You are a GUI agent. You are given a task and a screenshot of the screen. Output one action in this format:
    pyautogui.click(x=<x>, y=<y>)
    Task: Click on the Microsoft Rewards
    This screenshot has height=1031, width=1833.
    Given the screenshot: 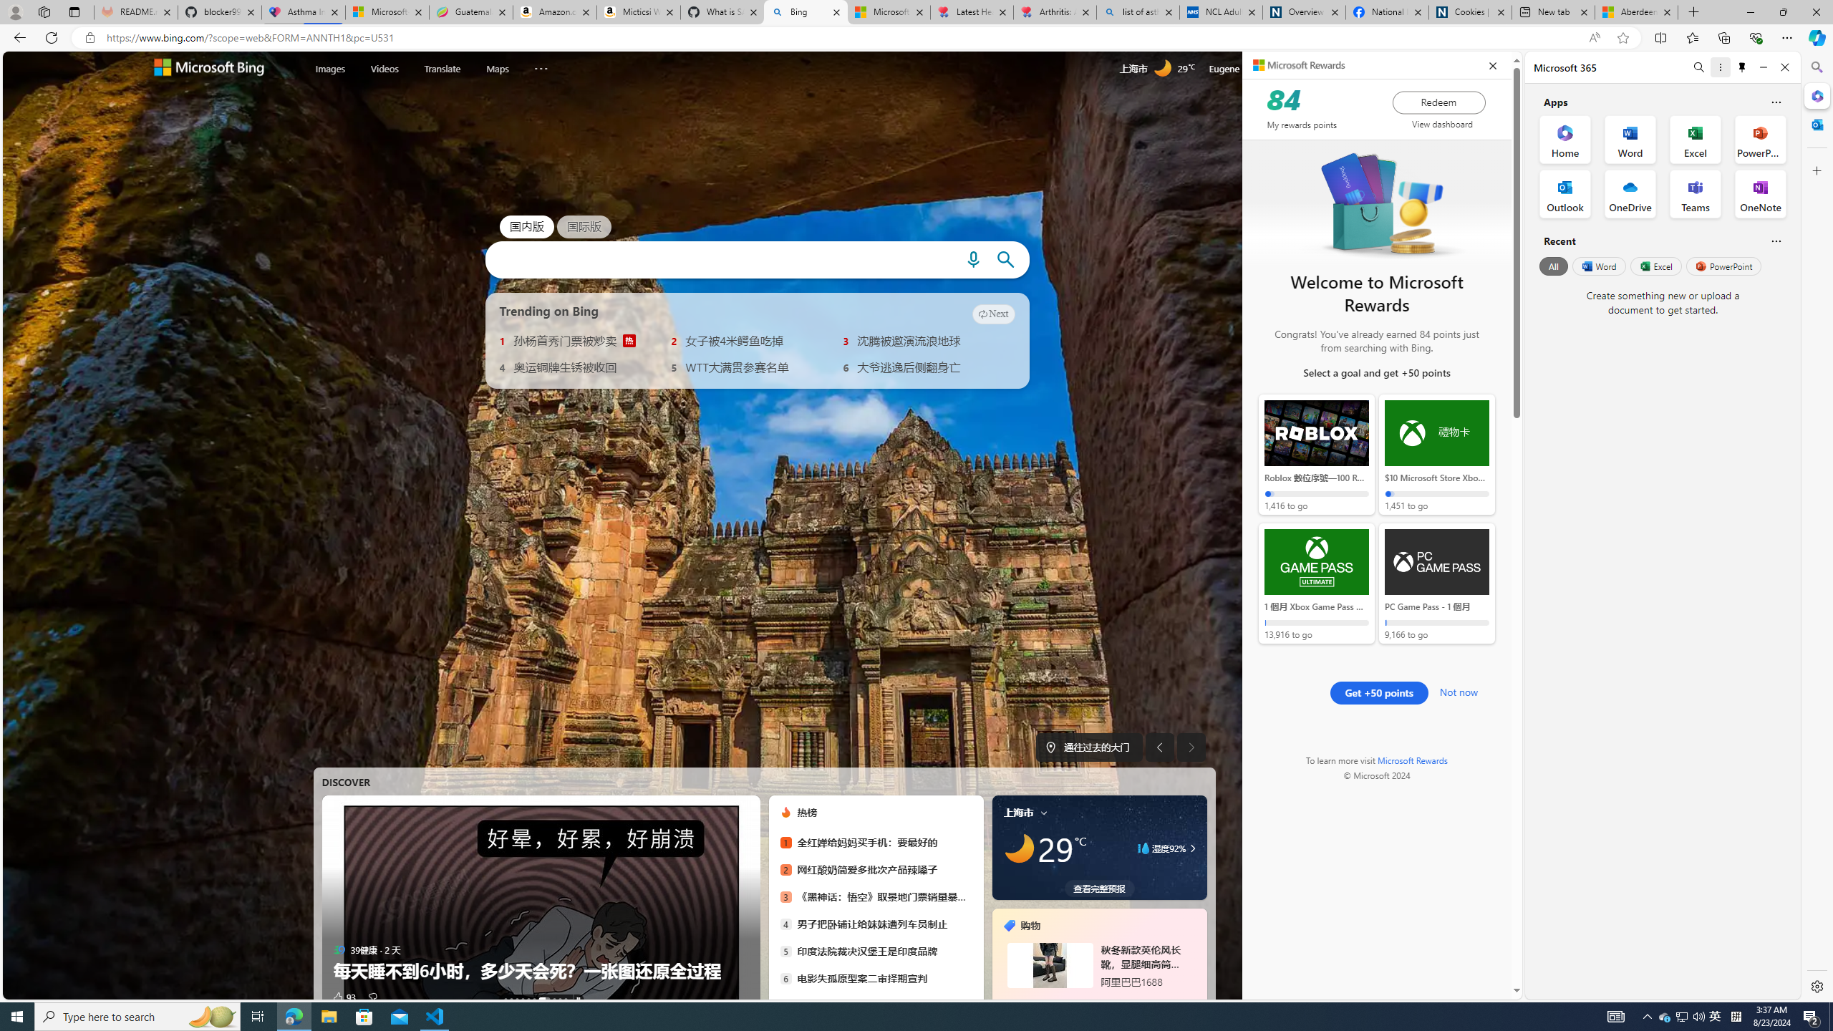 What is the action you would take?
    pyautogui.click(x=1300, y=65)
    